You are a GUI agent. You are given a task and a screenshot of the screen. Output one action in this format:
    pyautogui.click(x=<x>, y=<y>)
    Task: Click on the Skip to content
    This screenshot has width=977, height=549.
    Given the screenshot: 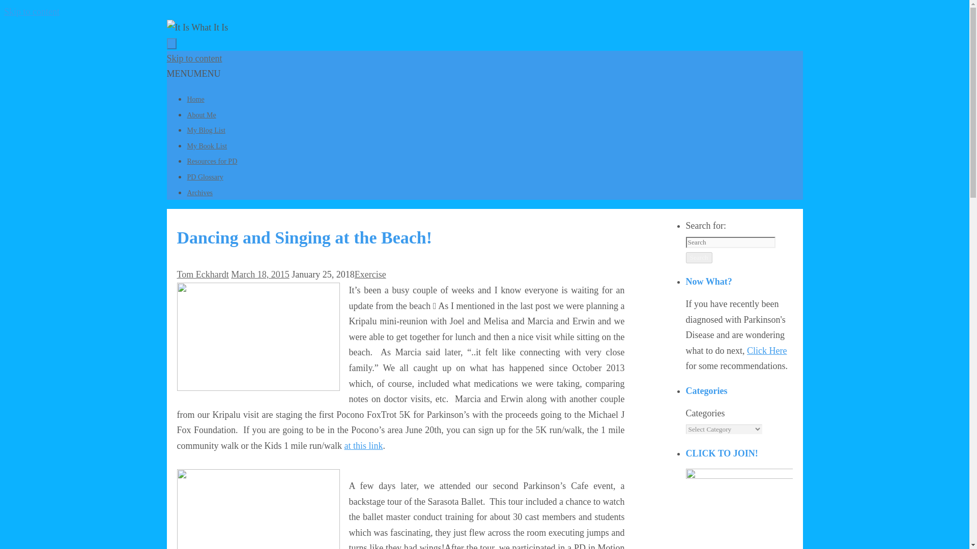 What is the action you would take?
    pyautogui.click(x=194, y=58)
    